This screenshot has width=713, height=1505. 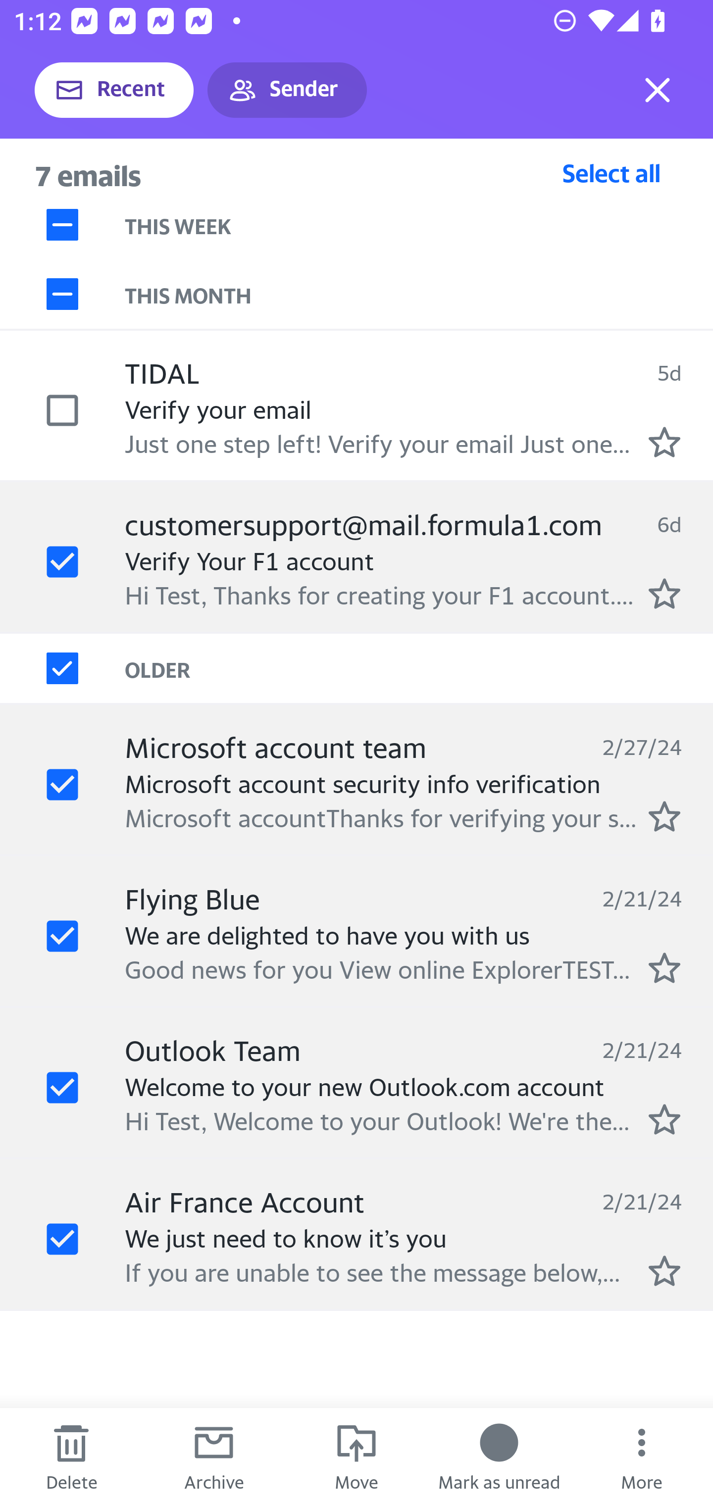 What do you see at coordinates (419, 294) in the screenshot?
I see `THIS MONTH` at bounding box center [419, 294].